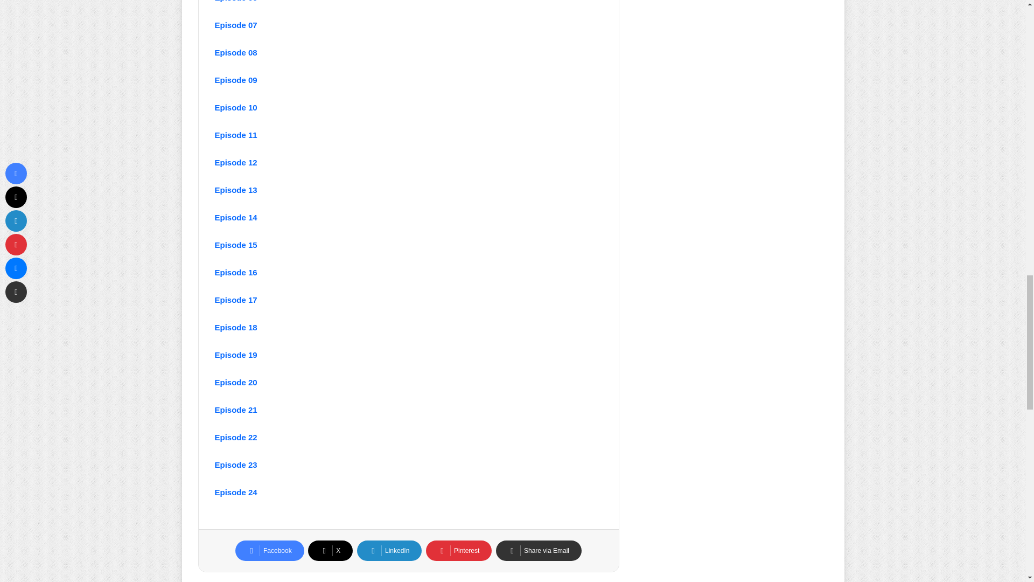 Image resolution: width=1034 pixels, height=582 pixels. What do you see at coordinates (235, 52) in the screenshot?
I see `Episode 08` at bounding box center [235, 52].